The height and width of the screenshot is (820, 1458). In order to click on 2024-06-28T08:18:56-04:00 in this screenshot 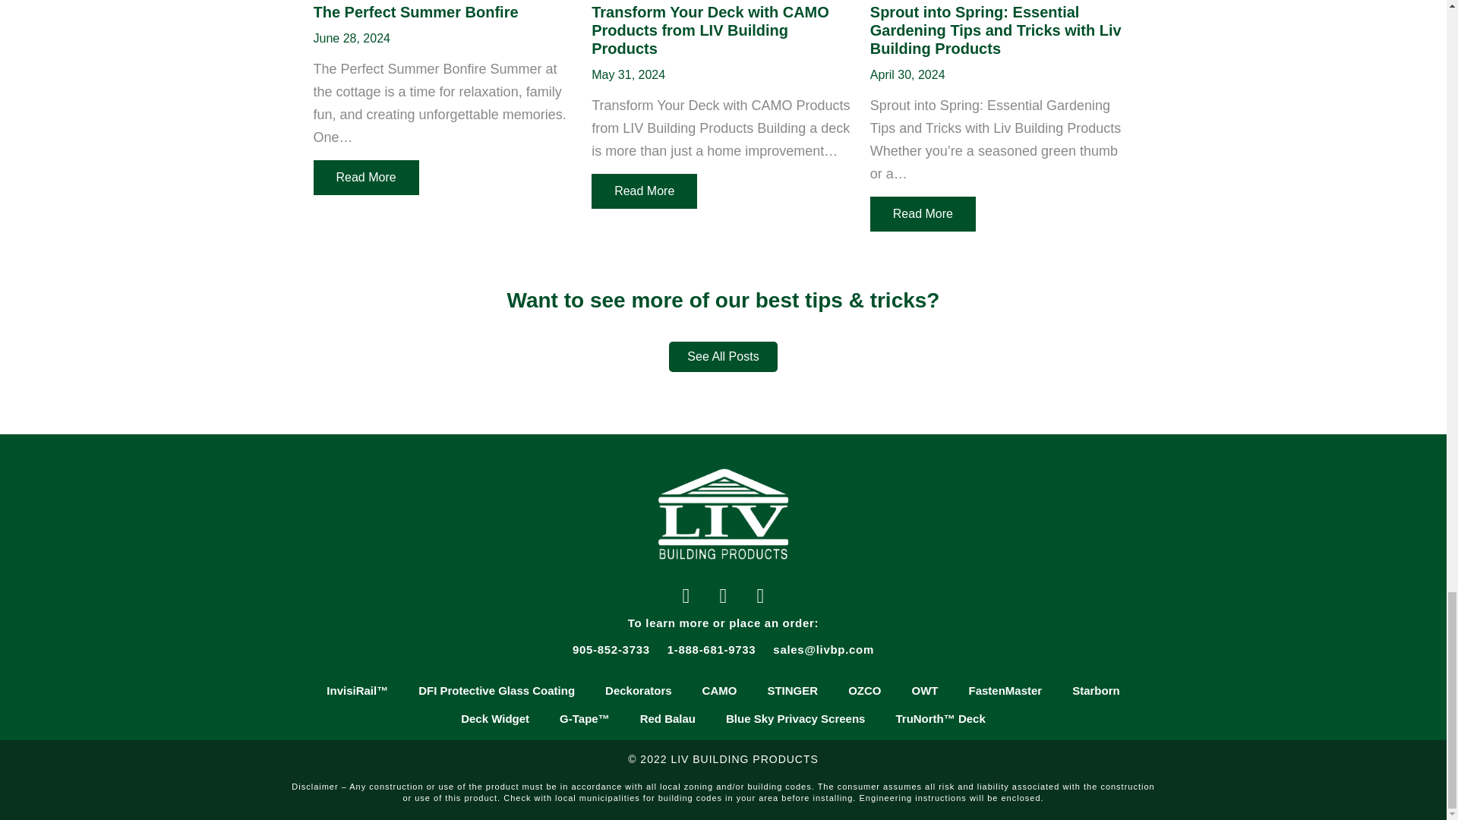, I will do `click(351, 38)`.